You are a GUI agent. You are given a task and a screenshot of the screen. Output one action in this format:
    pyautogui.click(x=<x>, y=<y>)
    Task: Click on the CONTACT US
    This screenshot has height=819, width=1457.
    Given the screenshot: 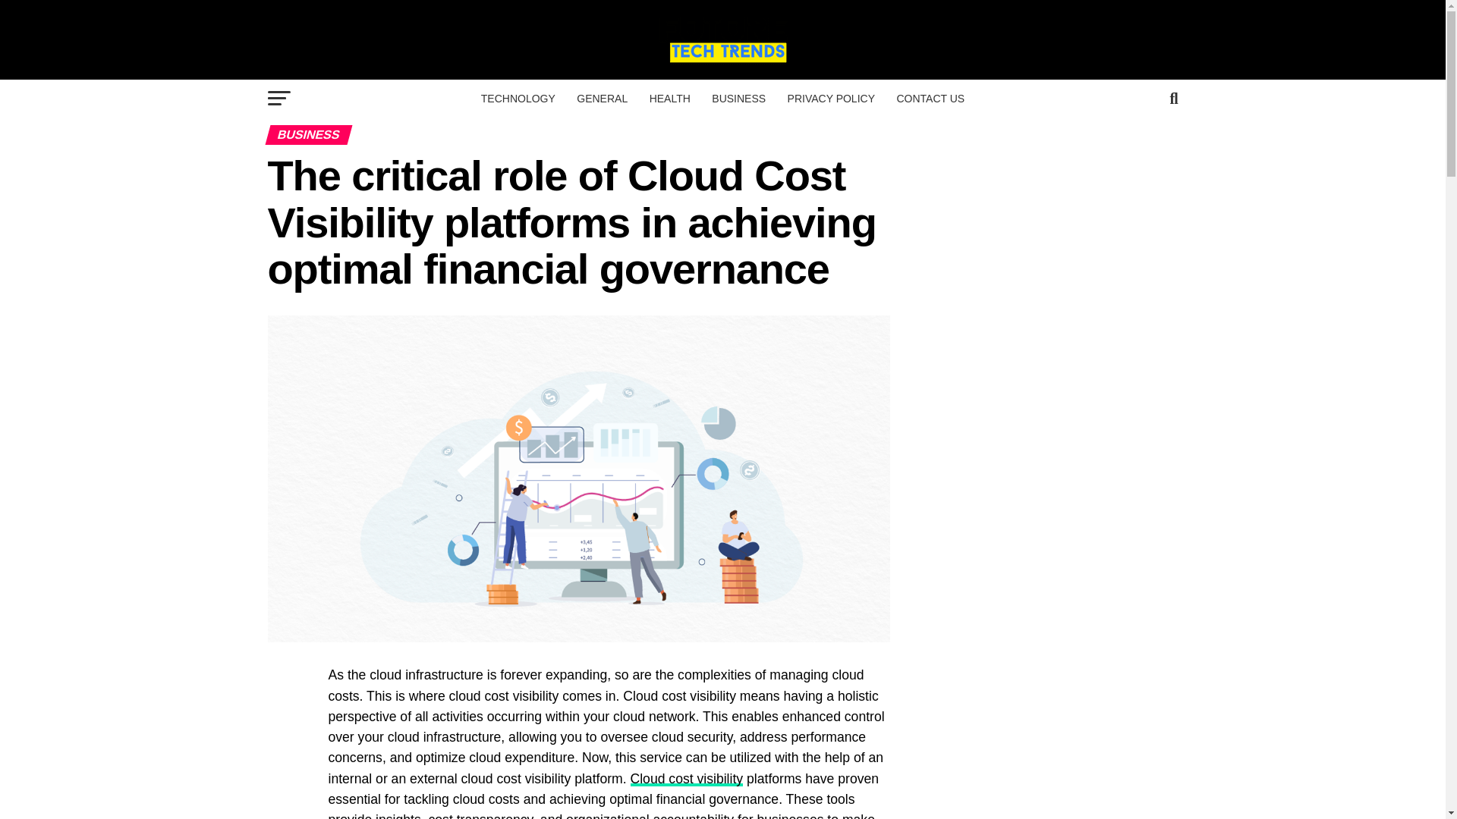 What is the action you would take?
    pyautogui.click(x=930, y=99)
    